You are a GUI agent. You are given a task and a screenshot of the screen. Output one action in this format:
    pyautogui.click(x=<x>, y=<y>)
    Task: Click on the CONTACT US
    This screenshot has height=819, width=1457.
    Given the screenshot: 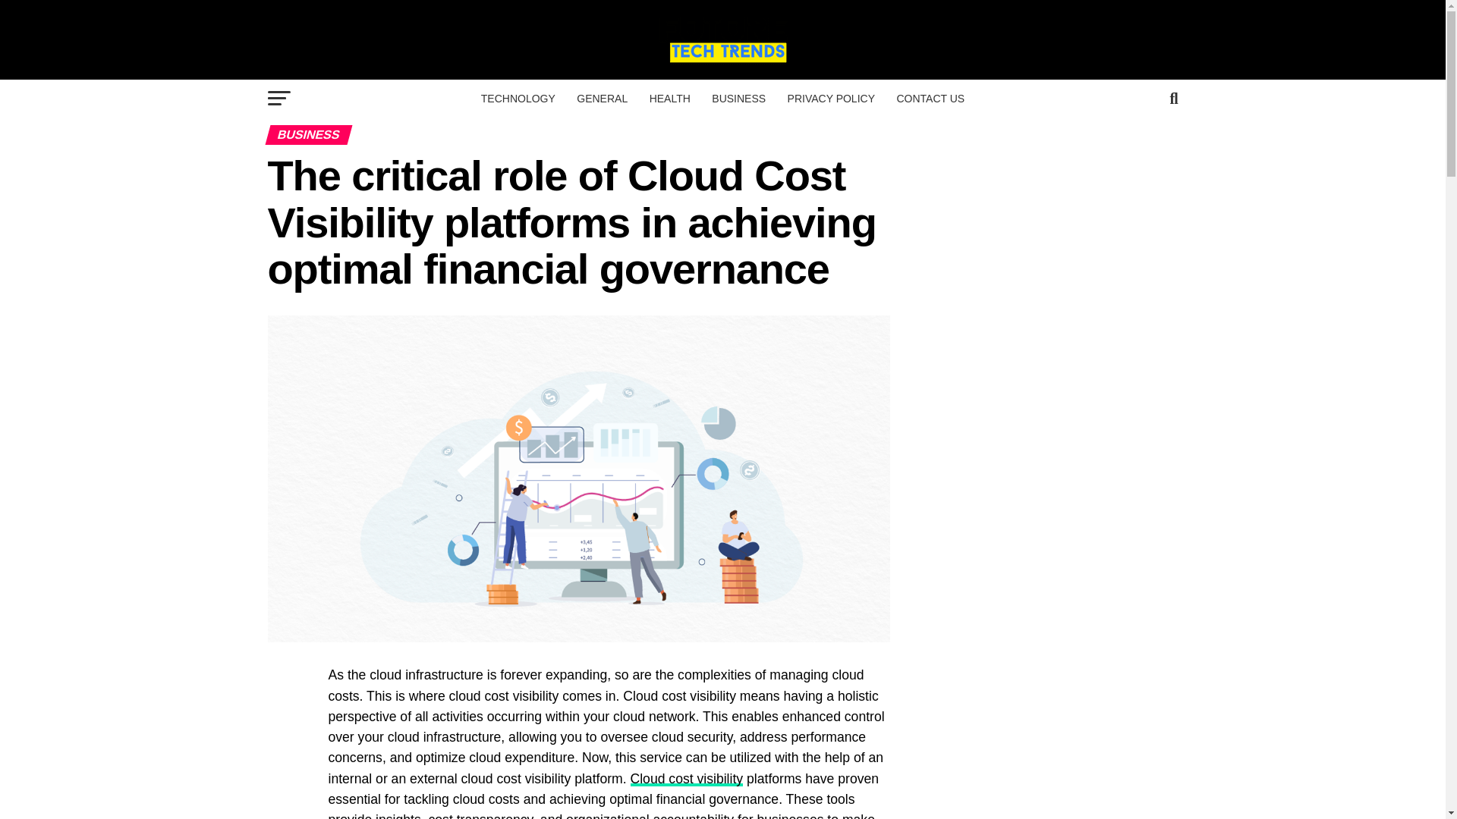 What is the action you would take?
    pyautogui.click(x=930, y=99)
    